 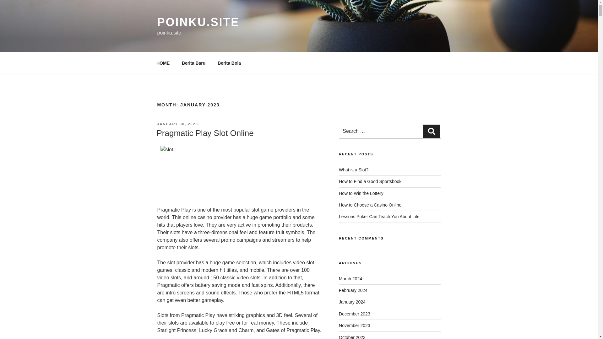 What do you see at coordinates (229, 63) in the screenshot?
I see `Berita Bola` at bounding box center [229, 63].